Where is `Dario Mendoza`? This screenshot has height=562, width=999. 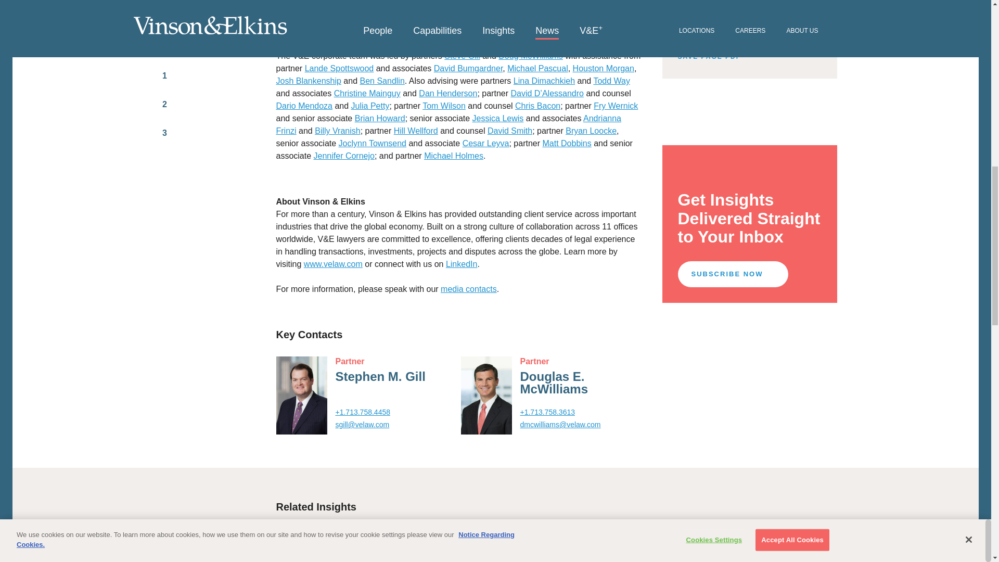 Dario Mendoza is located at coordinates (304, 106).